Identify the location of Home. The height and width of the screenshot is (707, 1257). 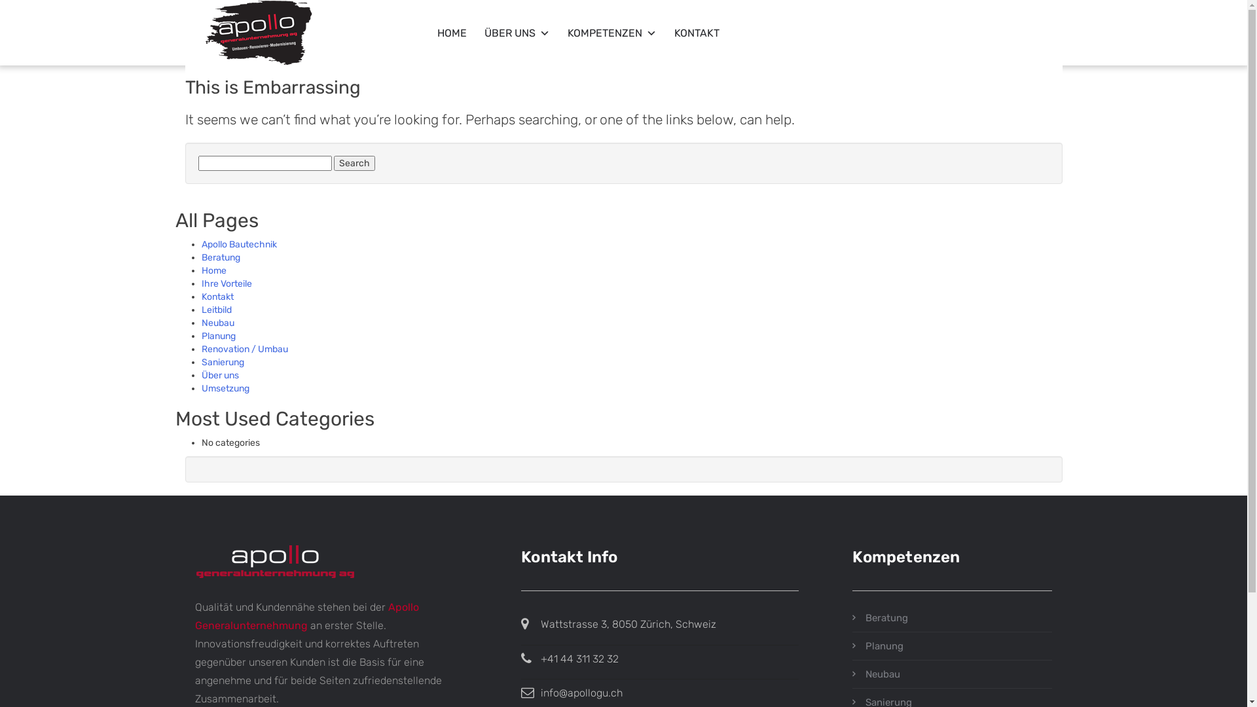
(214, 271).